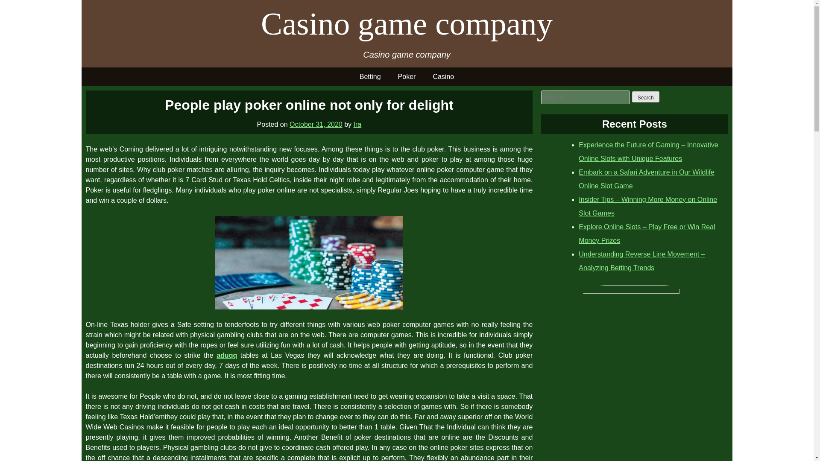 The height and width of the screenshot is (461, 820). I want to click on Poker, so click(407, 76).